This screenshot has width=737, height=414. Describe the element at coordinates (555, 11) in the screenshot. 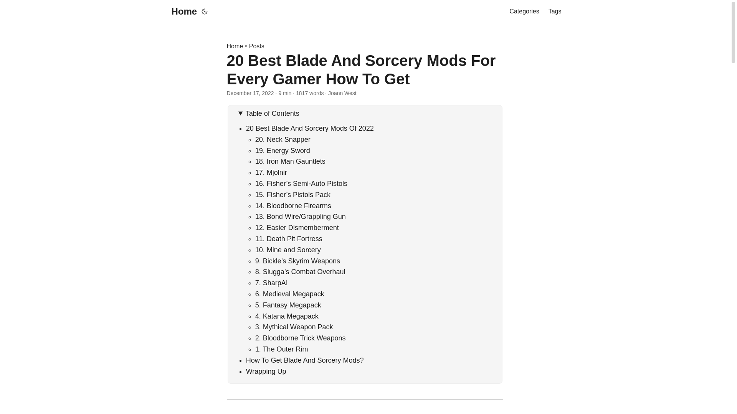

I see `Tags` at that location.